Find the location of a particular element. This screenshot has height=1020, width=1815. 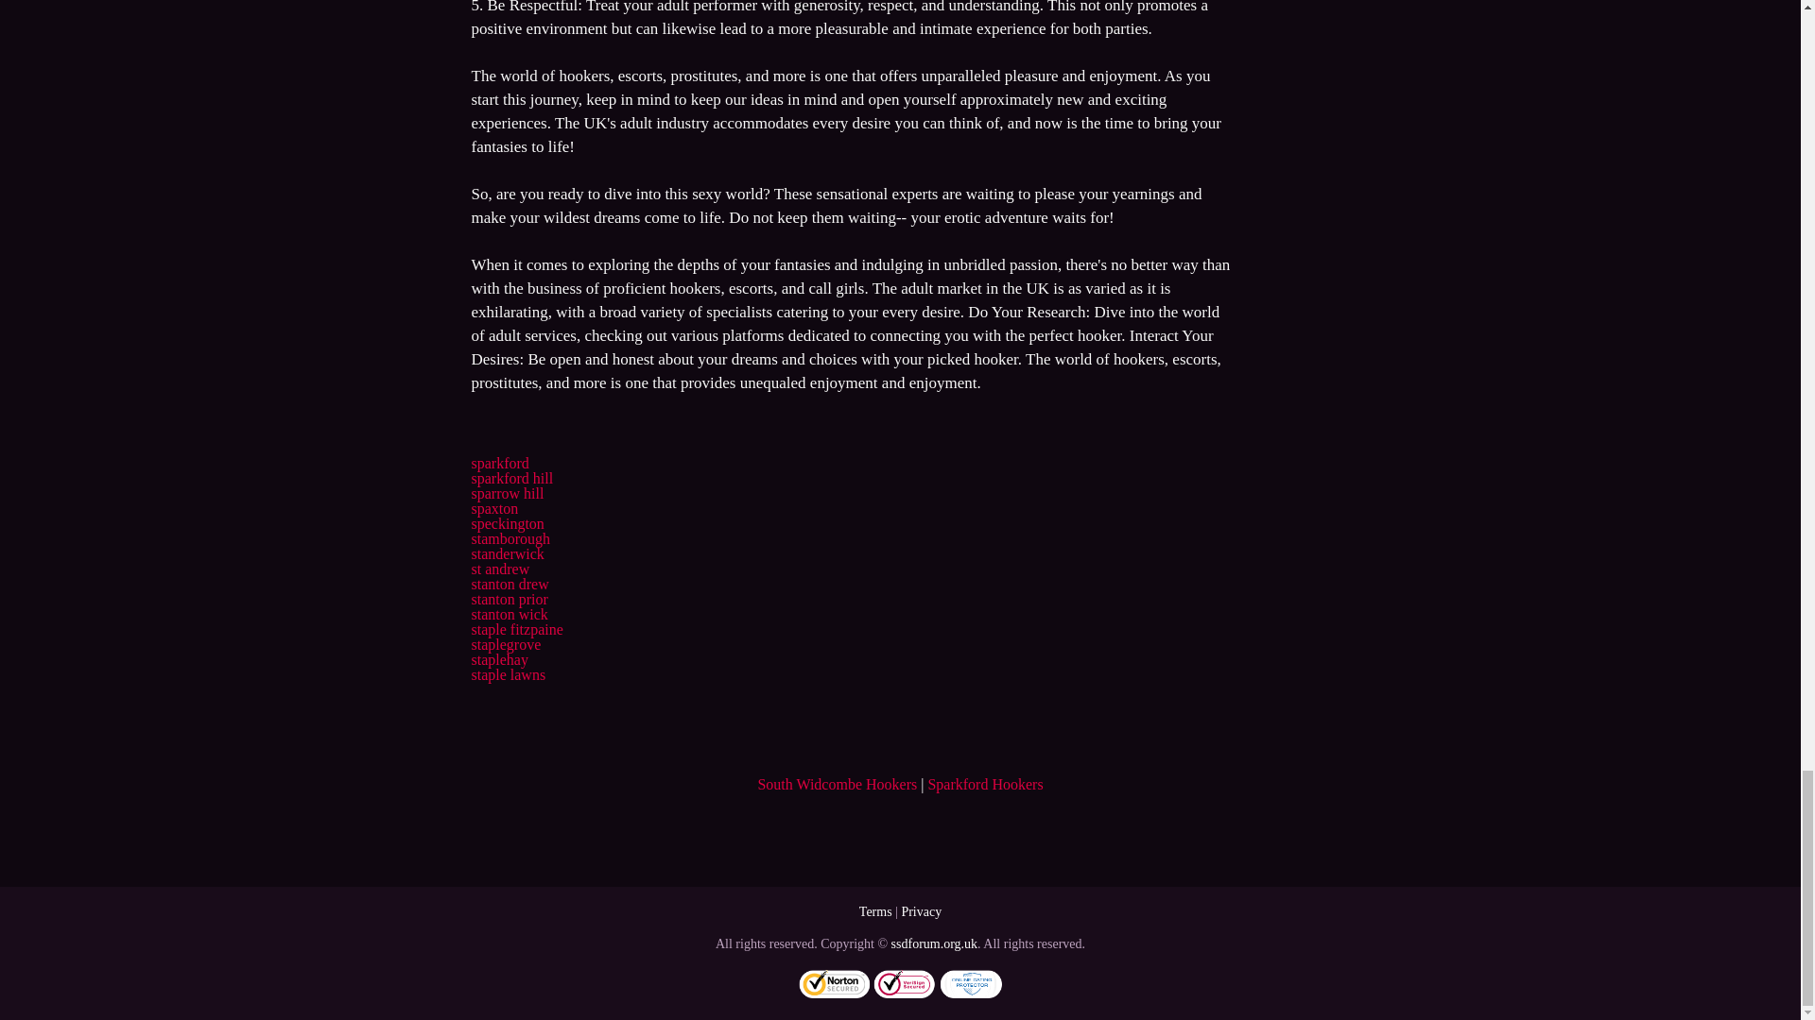

ssdforum.org.uk is located at coordinates (934, 943).